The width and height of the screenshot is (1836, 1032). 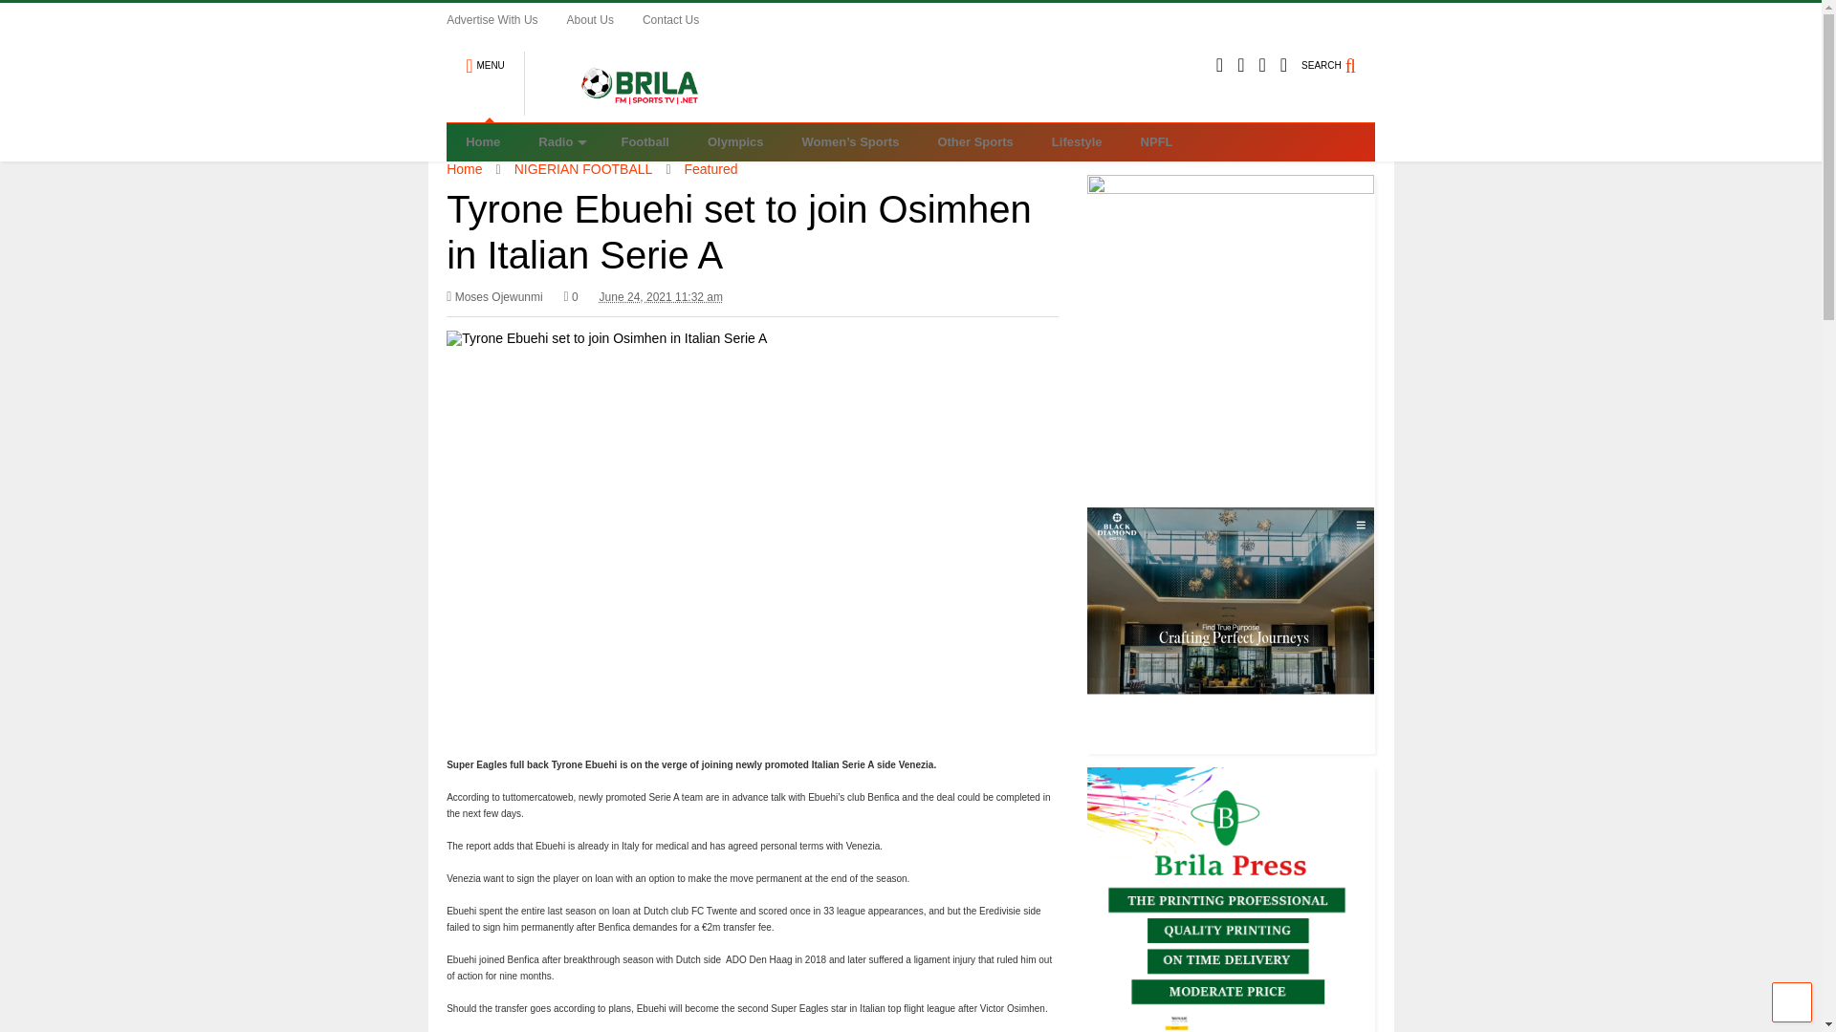 I want to click on Featured, so click(x=711, y=168).